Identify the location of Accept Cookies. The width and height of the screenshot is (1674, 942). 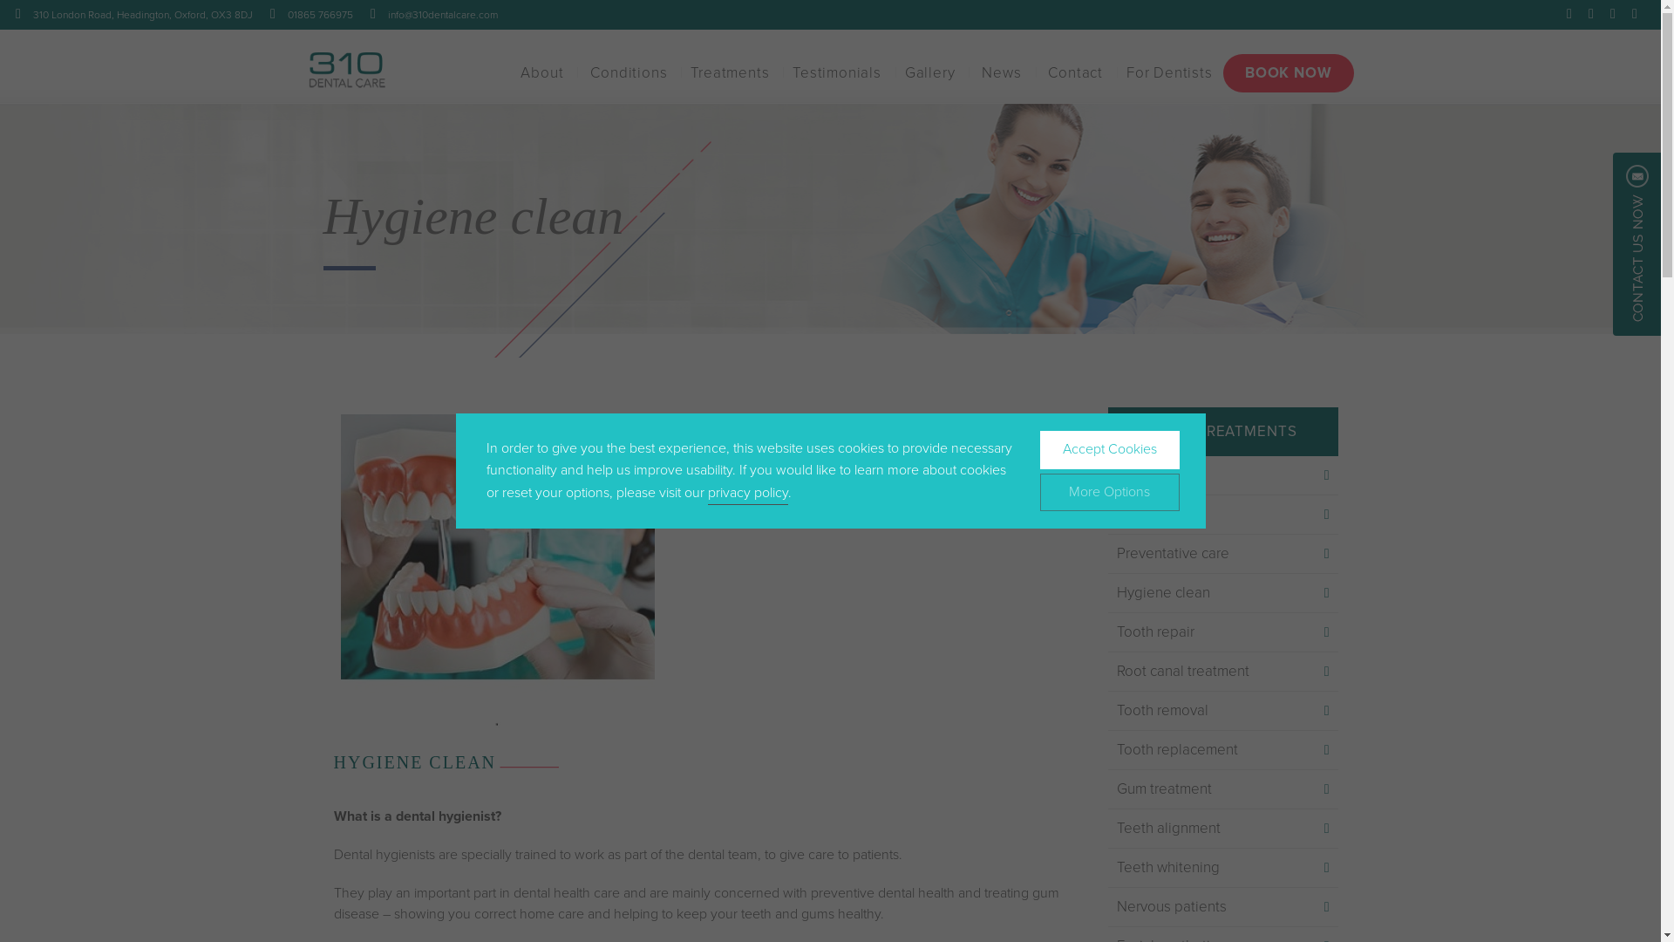
(1109, 450).